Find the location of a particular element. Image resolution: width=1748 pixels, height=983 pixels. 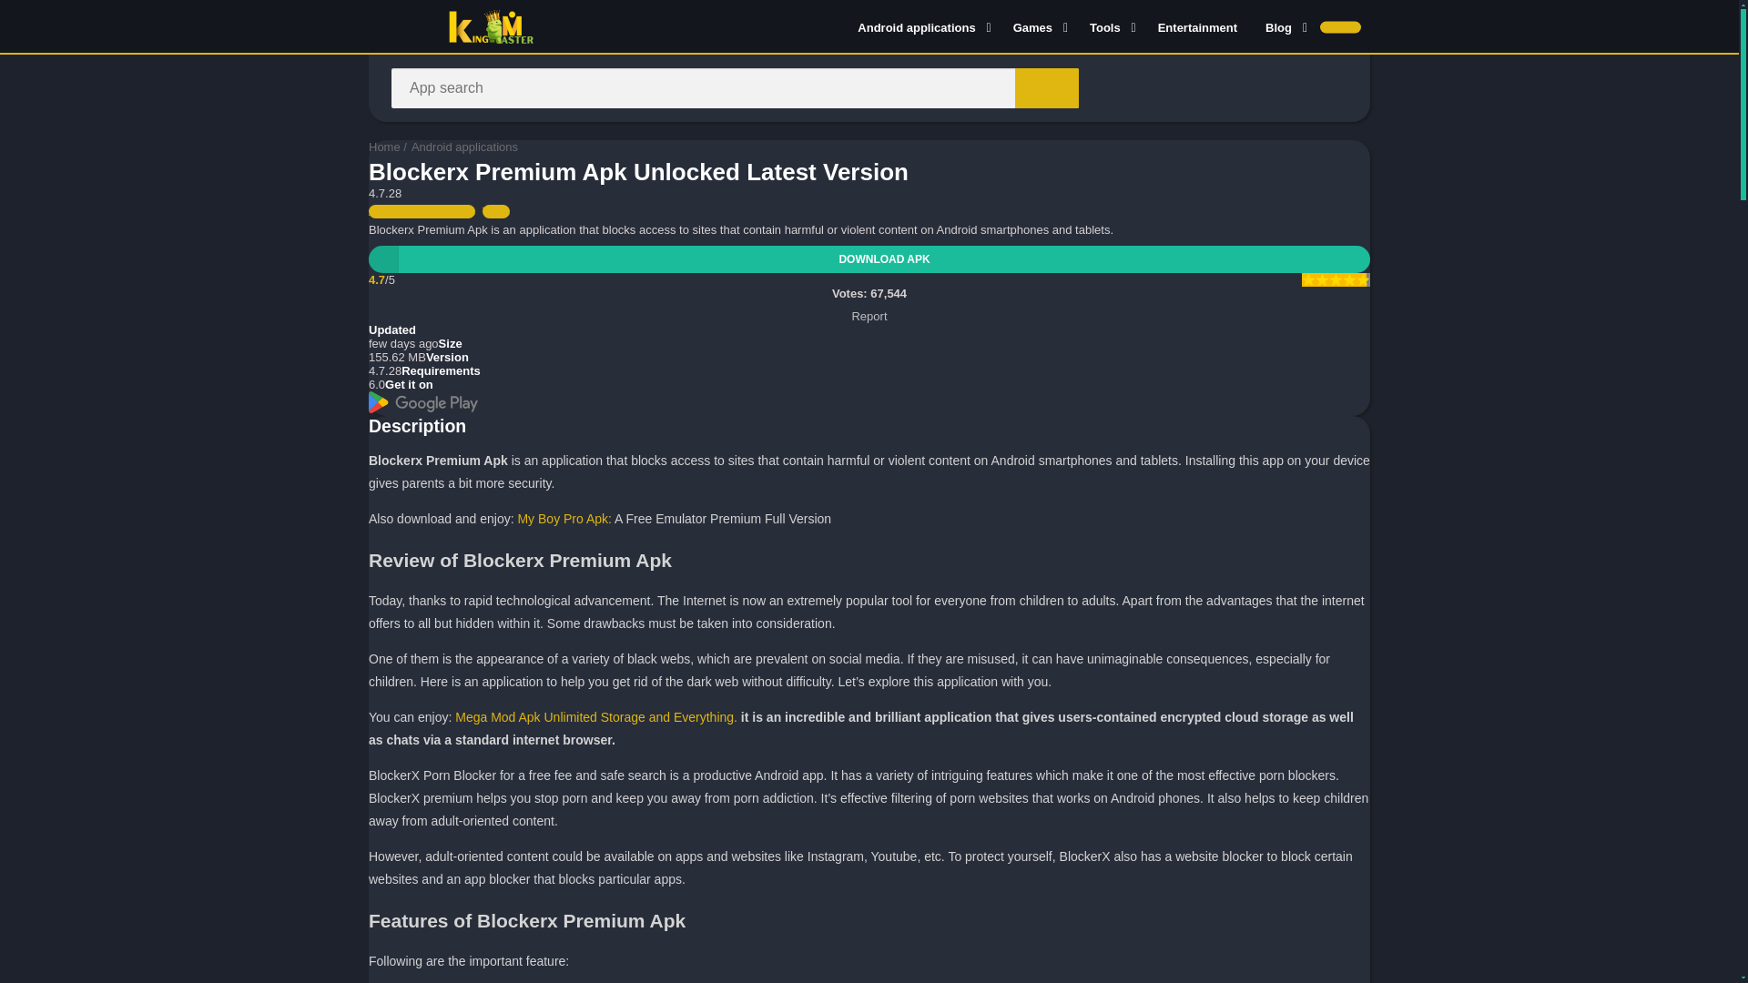

Blog is located at coordinates (1282, 26).